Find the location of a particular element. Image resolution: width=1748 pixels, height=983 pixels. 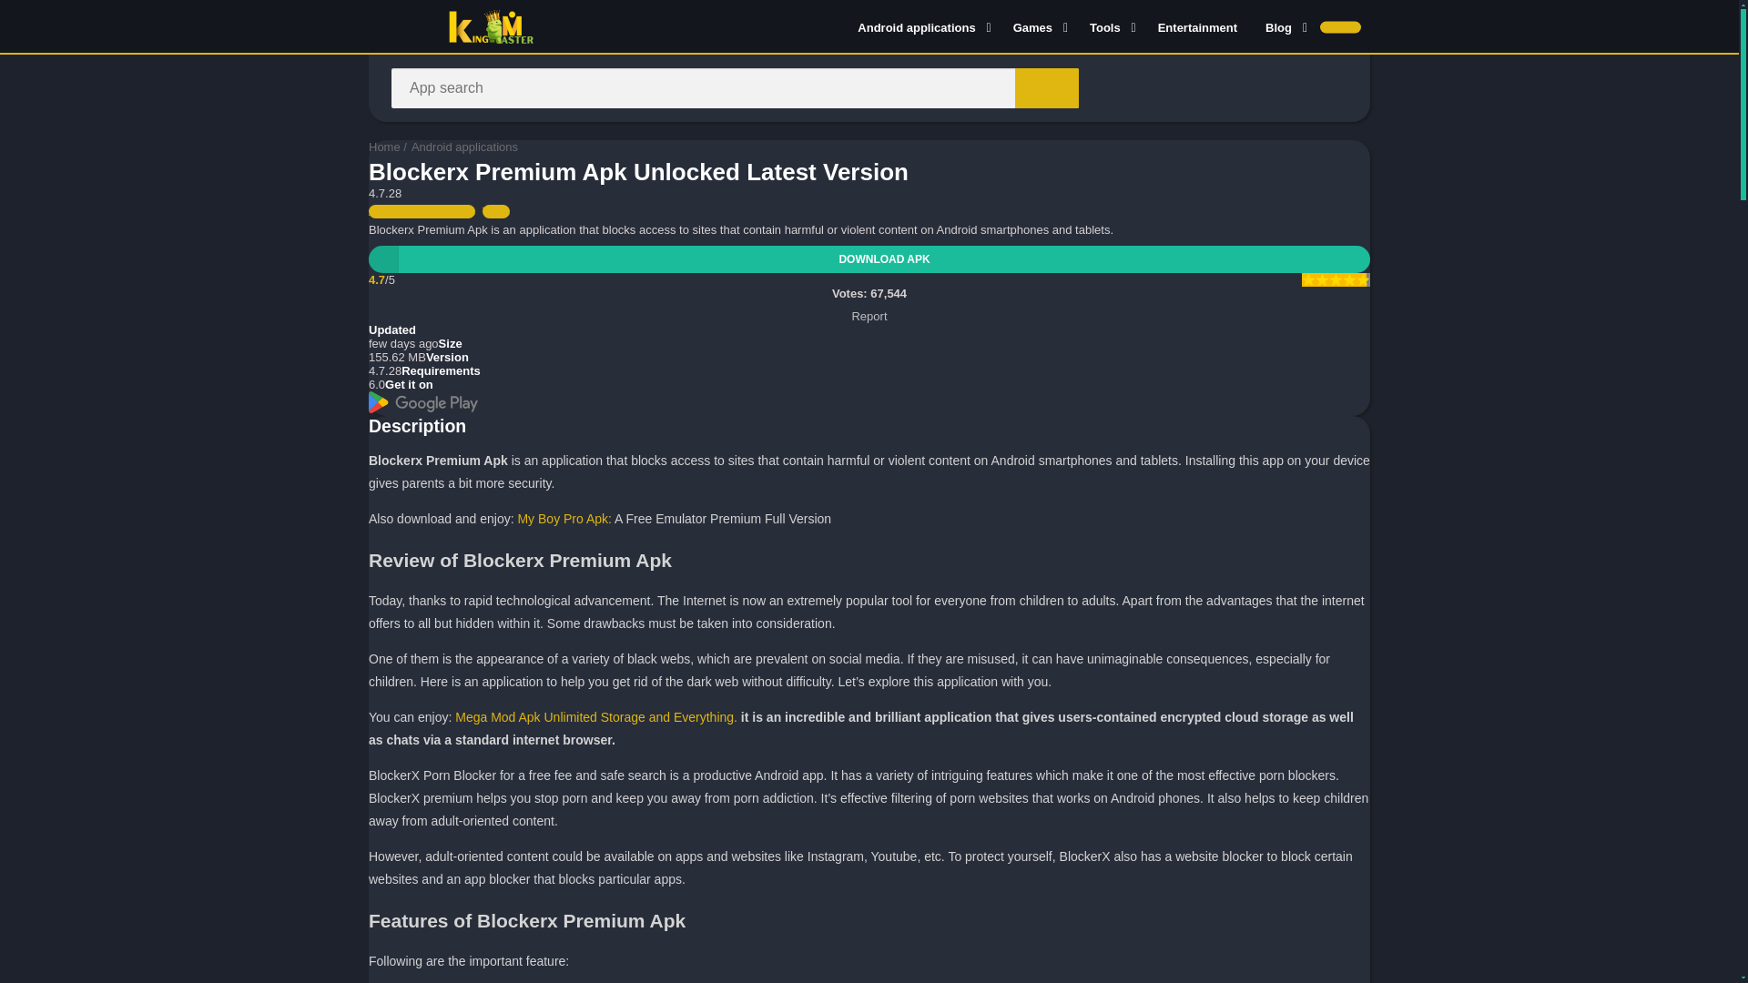

Blog is located at coordinates (1282, 26).